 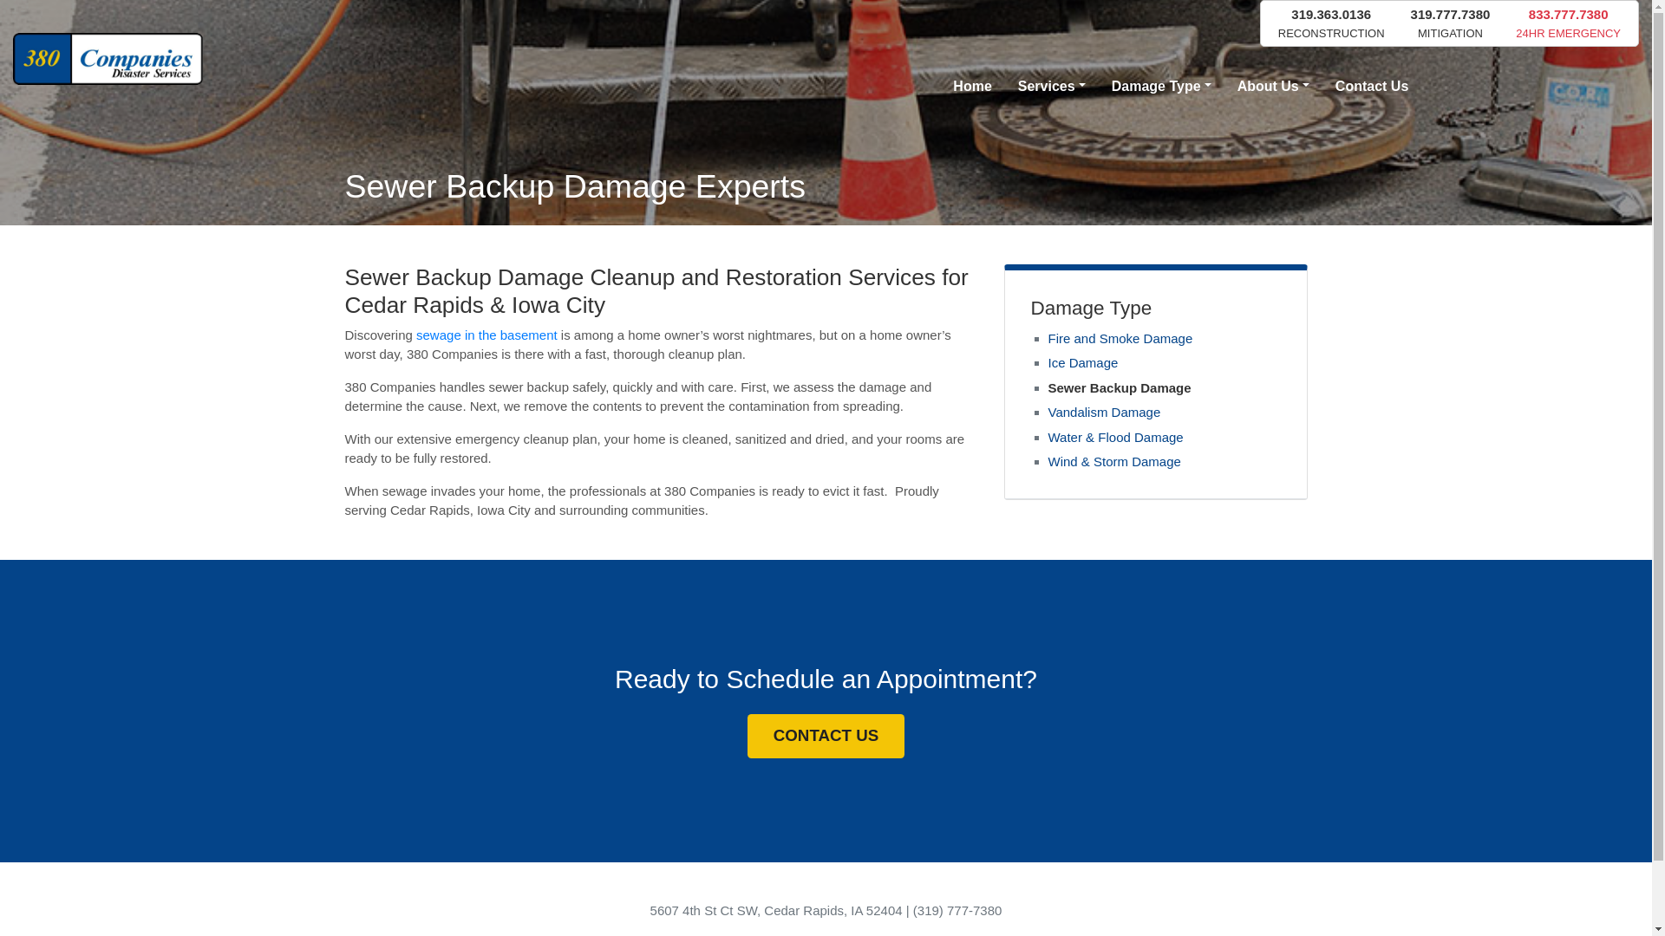 What do you see at coordinates (1113, 461) in the screenshot?
I see `Wind & Storm Damage` at bounding box center [1113, 461].